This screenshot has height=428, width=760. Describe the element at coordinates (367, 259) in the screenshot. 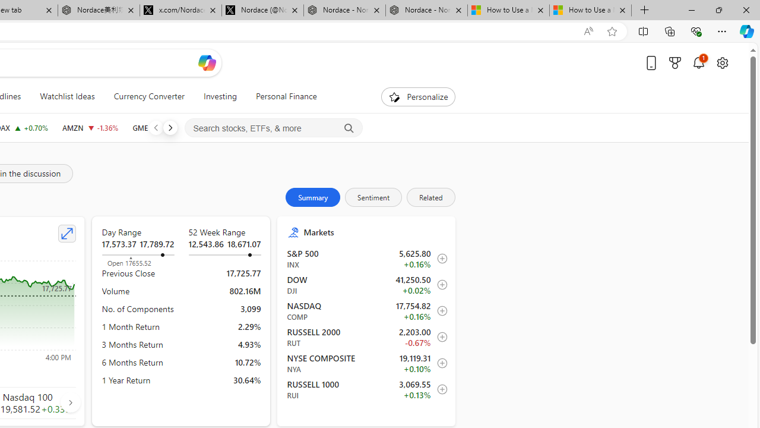

I see `INX S&P 500 increase 5,625.80 +8.96 +0.16% itemundefined` at that location.